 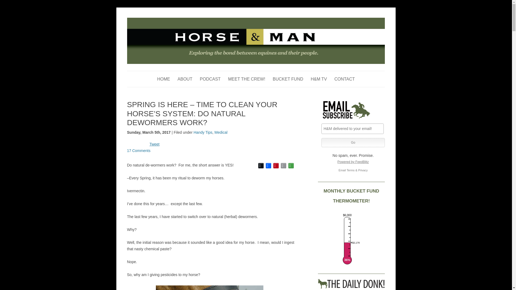 I want to click on Handy Tips, so click(x=203, y=132).